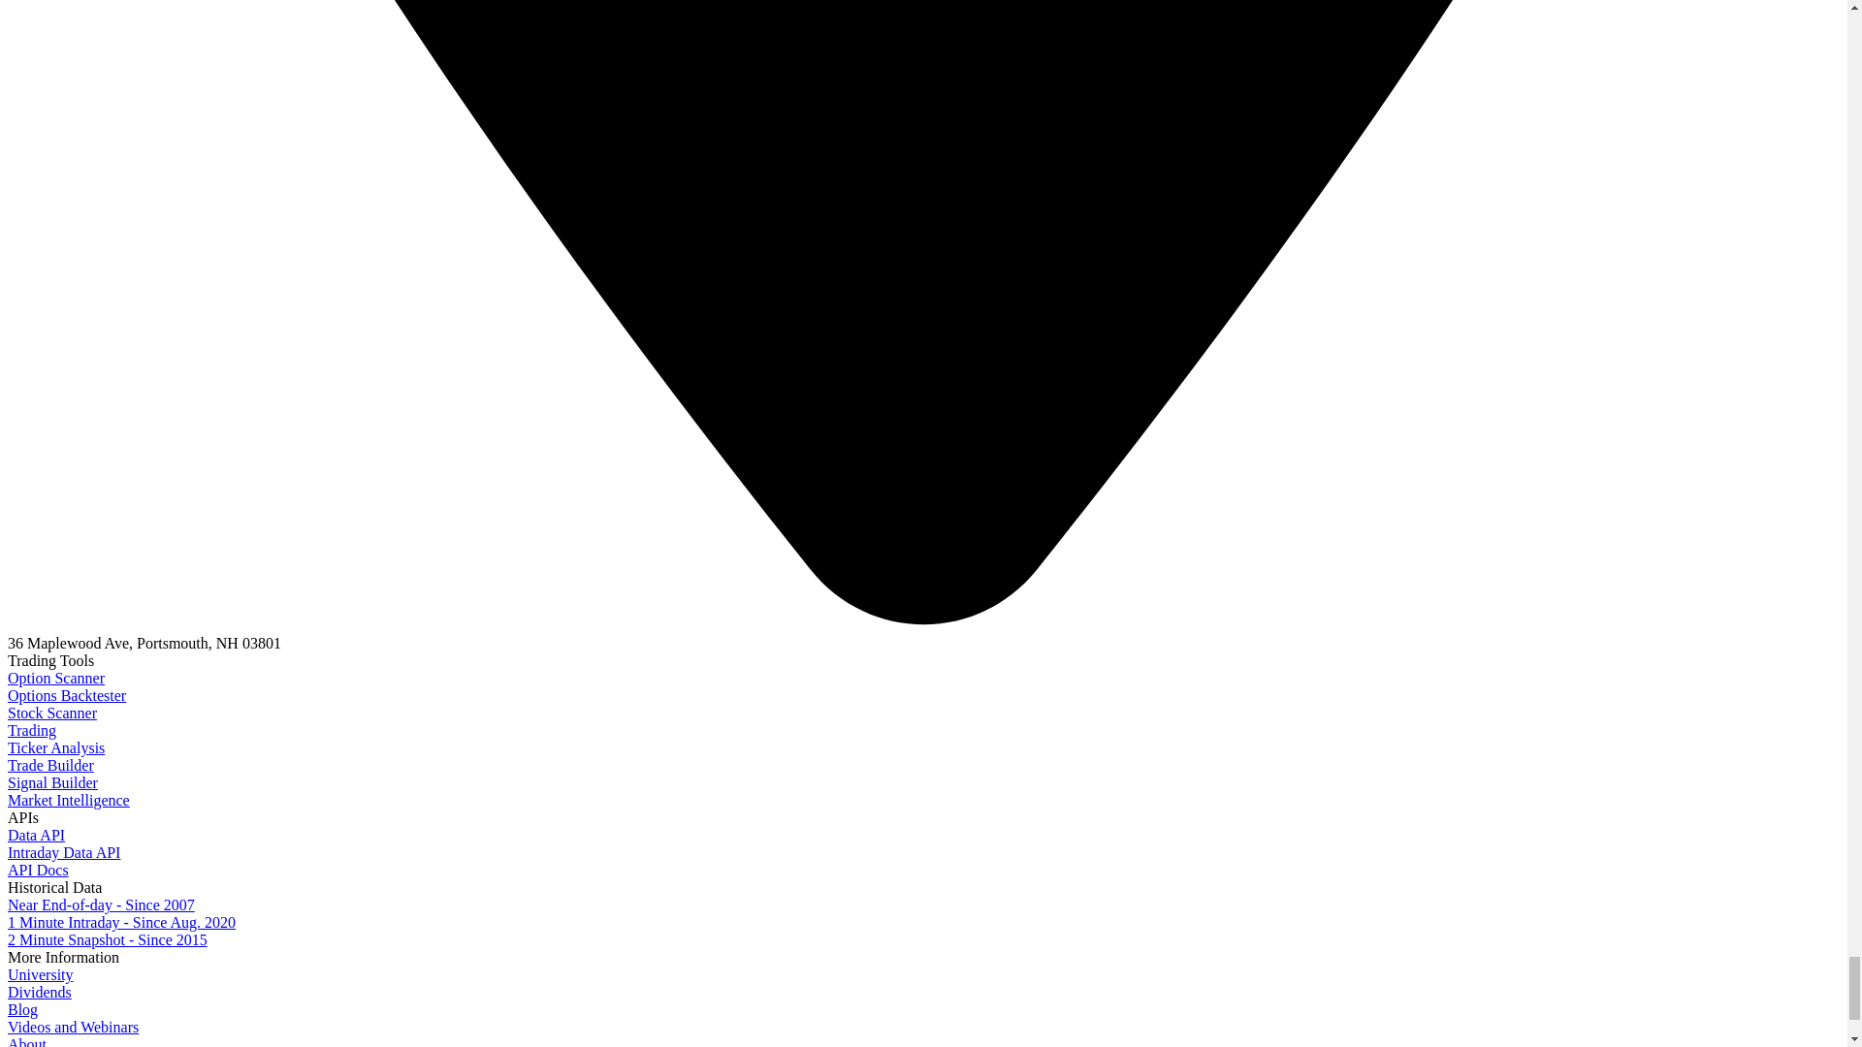  I want to click on Trade Builder, so click(50, 765).